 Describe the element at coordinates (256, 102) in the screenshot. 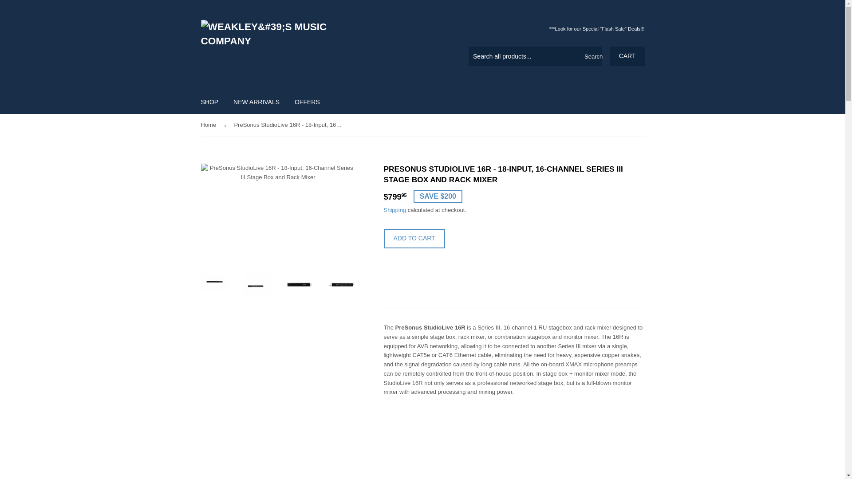

I see `NEW ARRIVALS` at that location.